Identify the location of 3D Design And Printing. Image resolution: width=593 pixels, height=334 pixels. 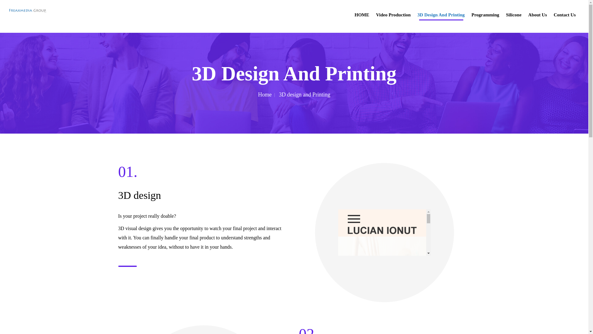
(441, 16).